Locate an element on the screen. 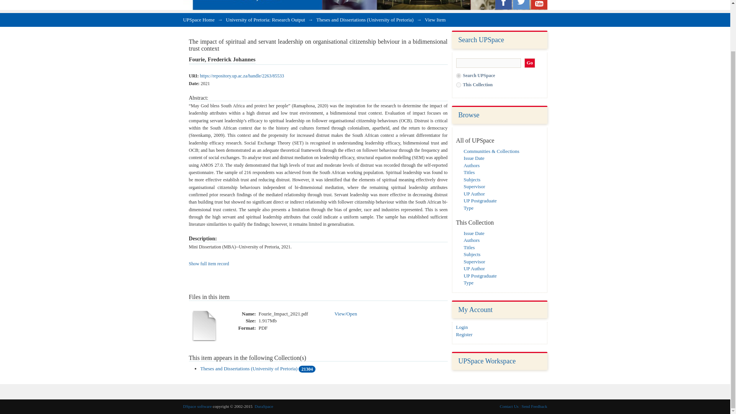  Authors is located at coordinates (472, 165).